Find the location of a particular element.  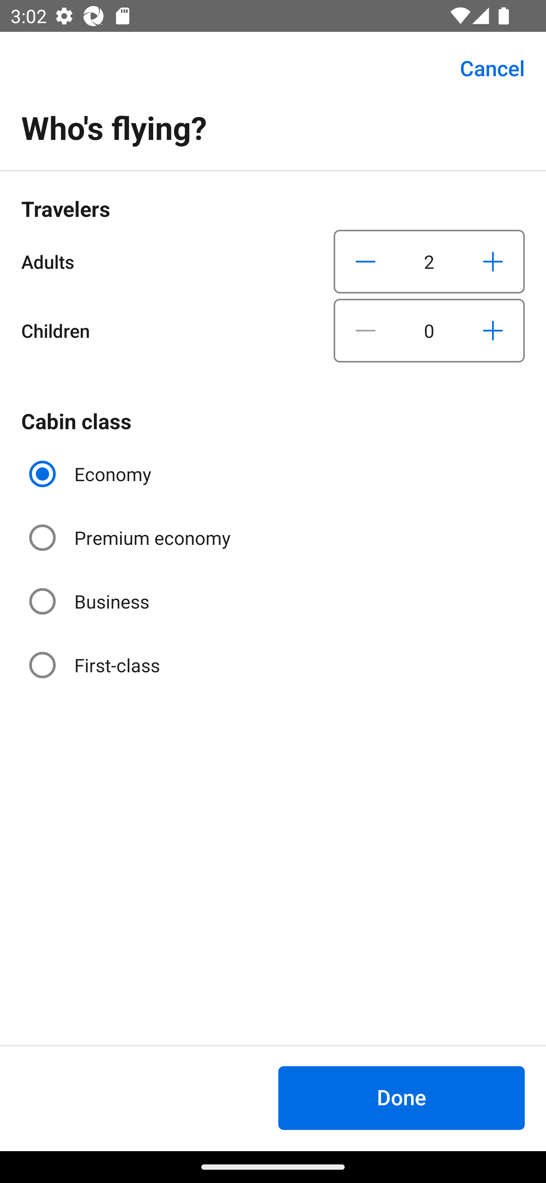

Business is located at coordinates (90, 601).